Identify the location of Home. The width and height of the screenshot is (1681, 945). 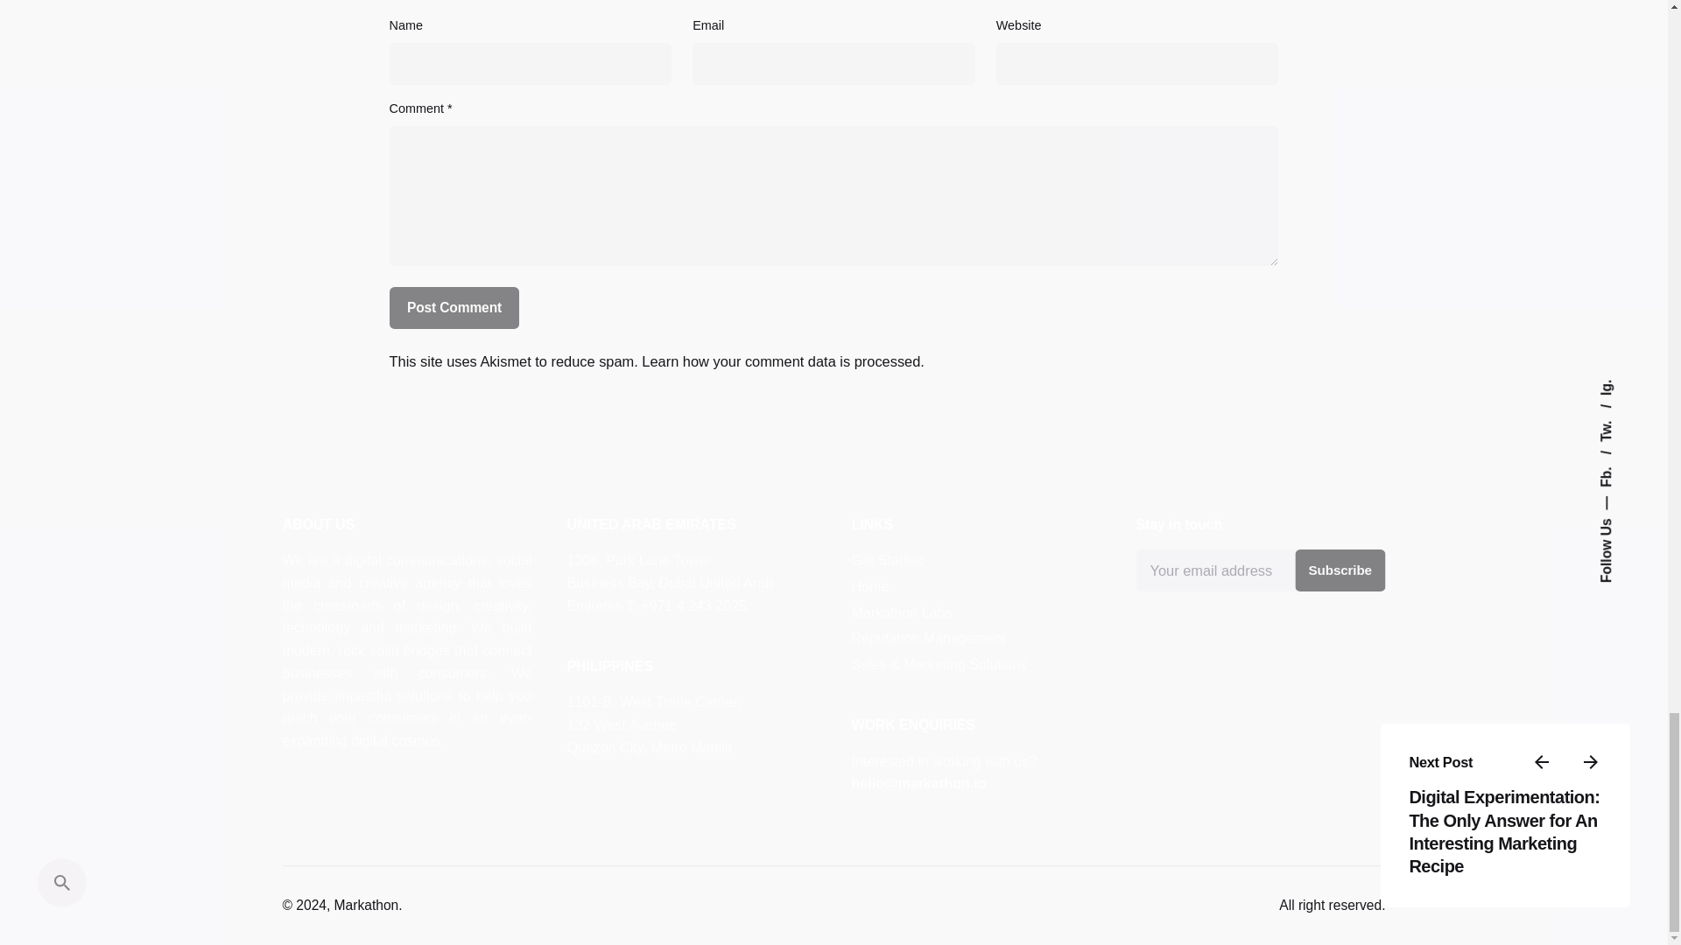
(869, 586).